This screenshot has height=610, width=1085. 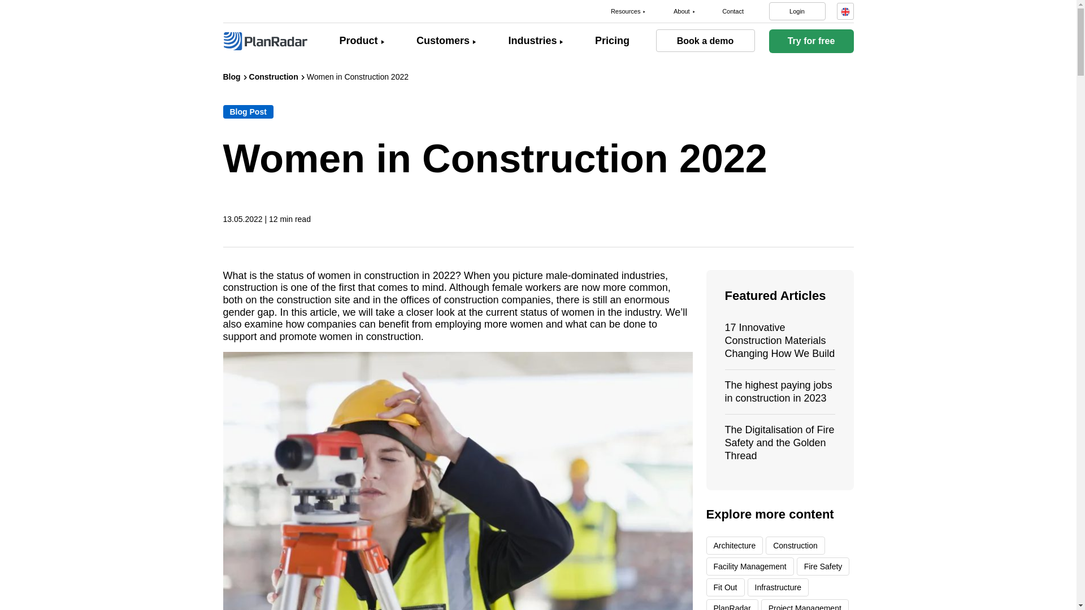 What do you see at coordinates (732, 11) in the screenshot?
I see `Contact` at bounding box center [732, 11].